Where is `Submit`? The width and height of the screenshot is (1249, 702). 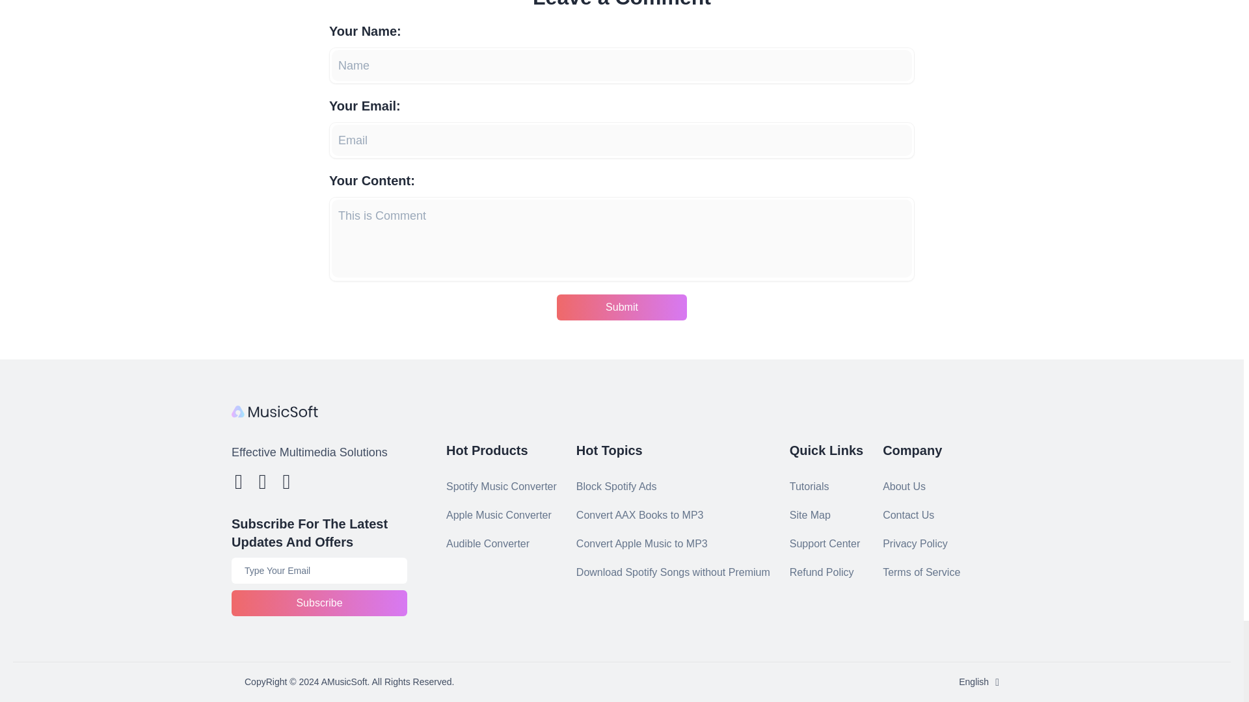
Submit is located at coordinates (622, 307).